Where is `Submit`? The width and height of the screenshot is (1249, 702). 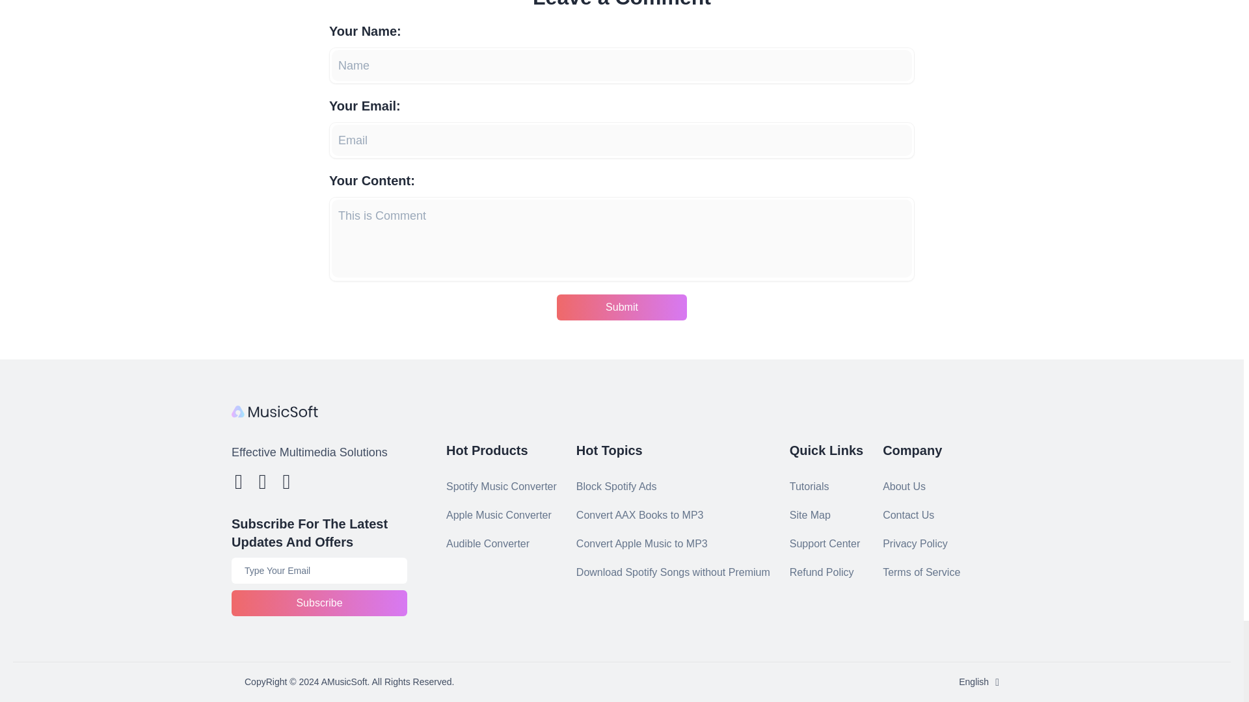
Submit is located at coordinates (622, 307).